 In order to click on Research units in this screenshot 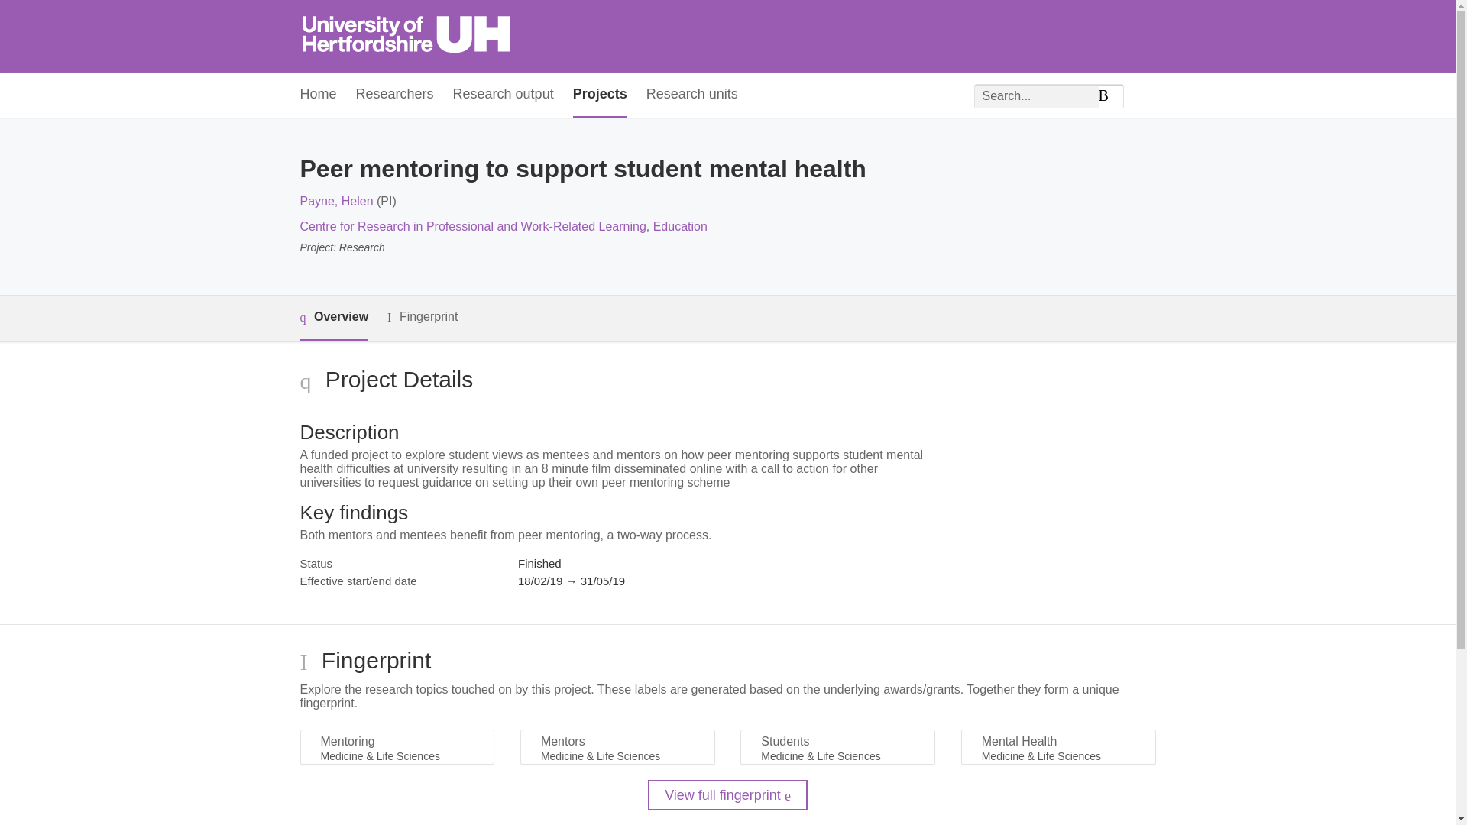, I will do `click(692, 95)`.